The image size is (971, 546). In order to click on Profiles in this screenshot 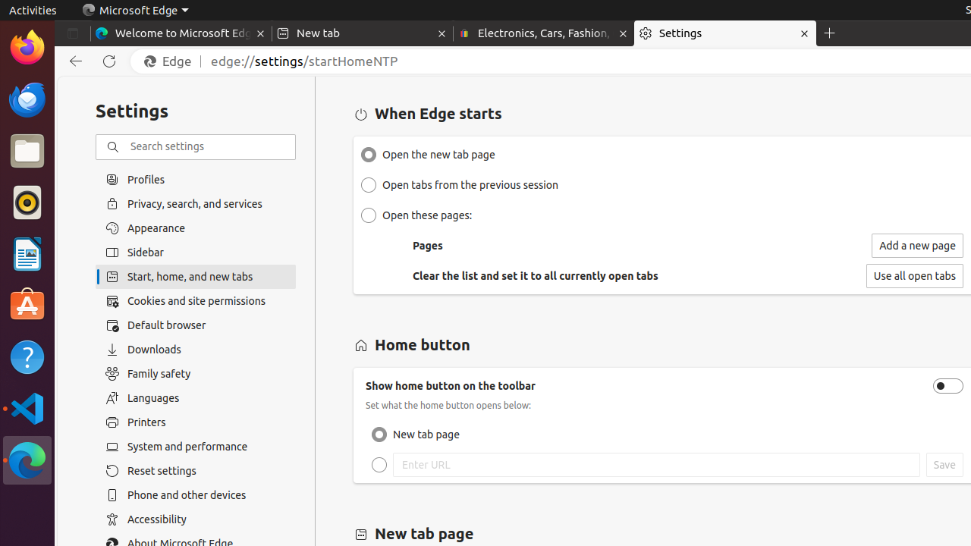, I will do `click(196, 179)`.